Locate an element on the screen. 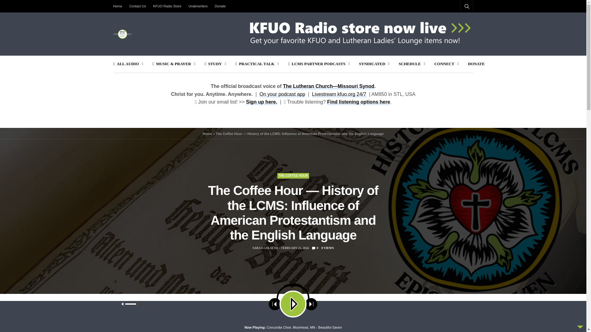 The height and width of the screenshot is (332, 591). KFUO Radio Store is located at coordinates (167, 6).